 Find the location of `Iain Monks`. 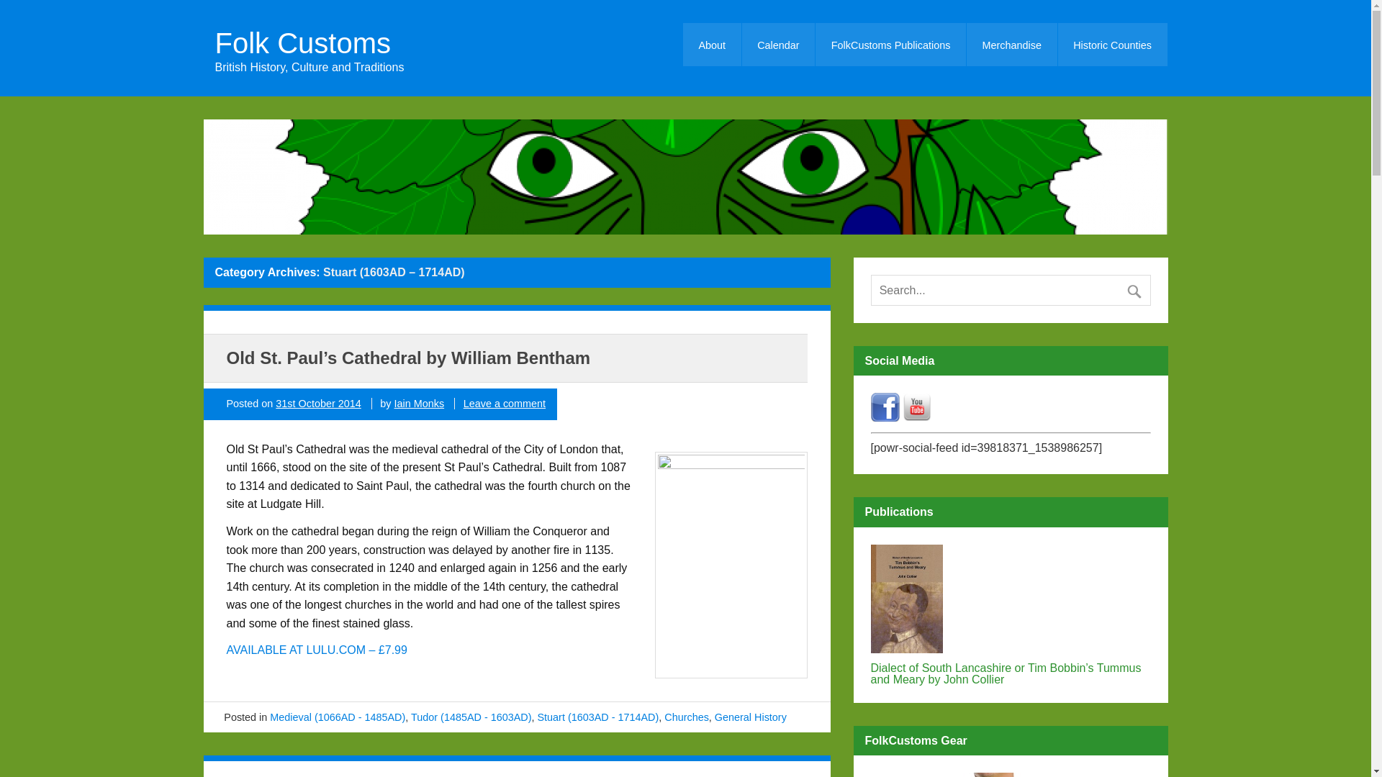

Iain Monks is located at coordinates (419, 403).